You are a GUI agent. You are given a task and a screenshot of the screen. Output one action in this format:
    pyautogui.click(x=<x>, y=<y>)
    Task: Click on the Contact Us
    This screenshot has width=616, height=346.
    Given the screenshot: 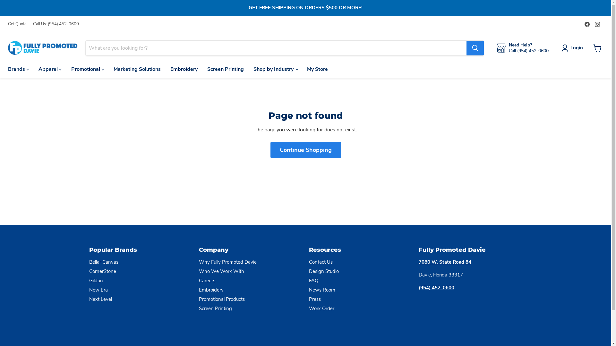 What is the action you would take?
    pyautogui.click(x=321, y=262)
    